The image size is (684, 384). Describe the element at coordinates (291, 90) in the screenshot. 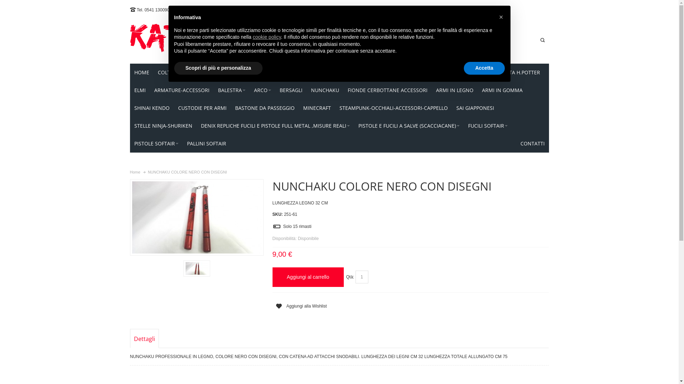

I see `BERSAGLI` at that location.